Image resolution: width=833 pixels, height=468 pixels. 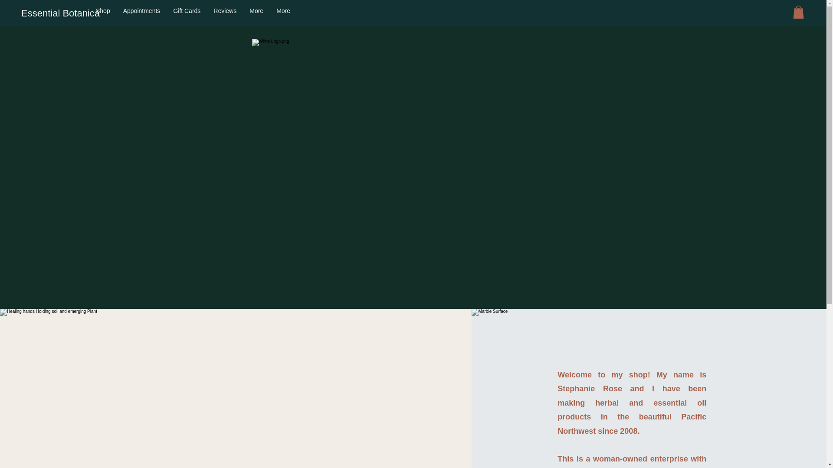 I want to click on Reviews, so click(x=225, y=14).